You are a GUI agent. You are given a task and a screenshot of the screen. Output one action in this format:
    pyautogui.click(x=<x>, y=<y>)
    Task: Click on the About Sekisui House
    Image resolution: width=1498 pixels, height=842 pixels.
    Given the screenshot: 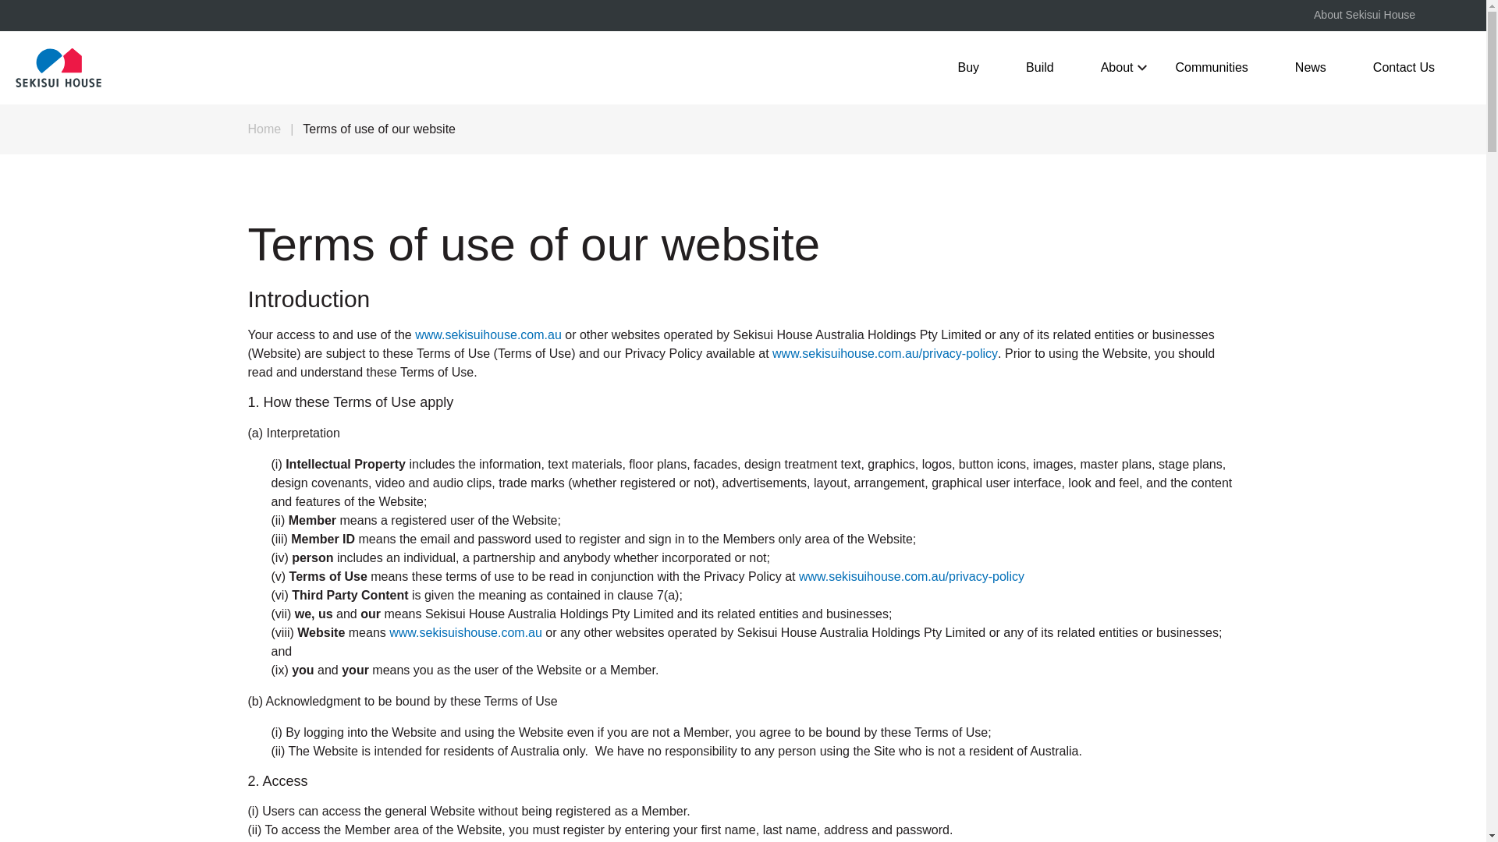 What is the action you would take?
    pyautogui.click(x=1364, y=16)
    